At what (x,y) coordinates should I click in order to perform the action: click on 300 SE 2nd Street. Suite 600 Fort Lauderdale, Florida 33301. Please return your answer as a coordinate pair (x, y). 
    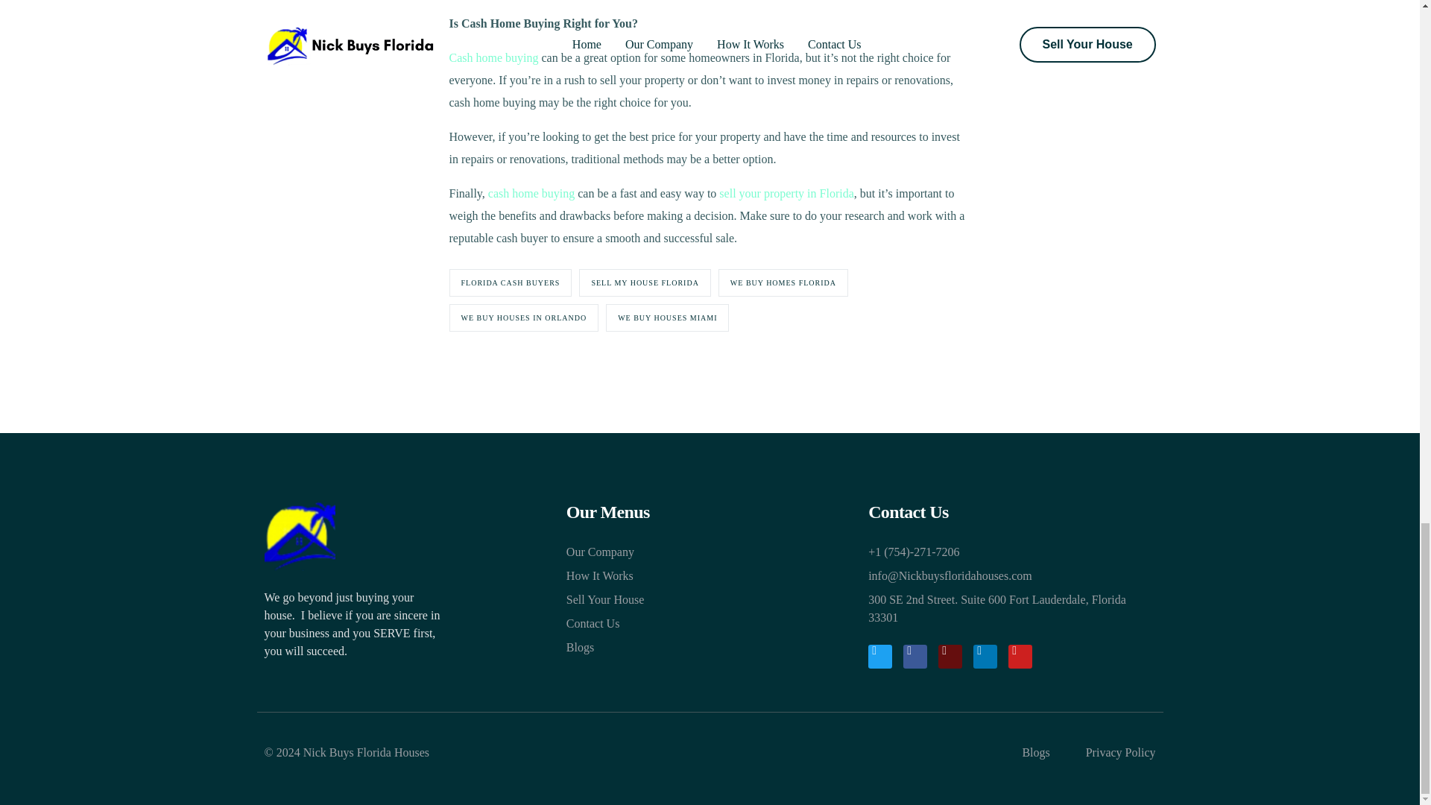
    Looking at the image, I should click on (1011, 608).